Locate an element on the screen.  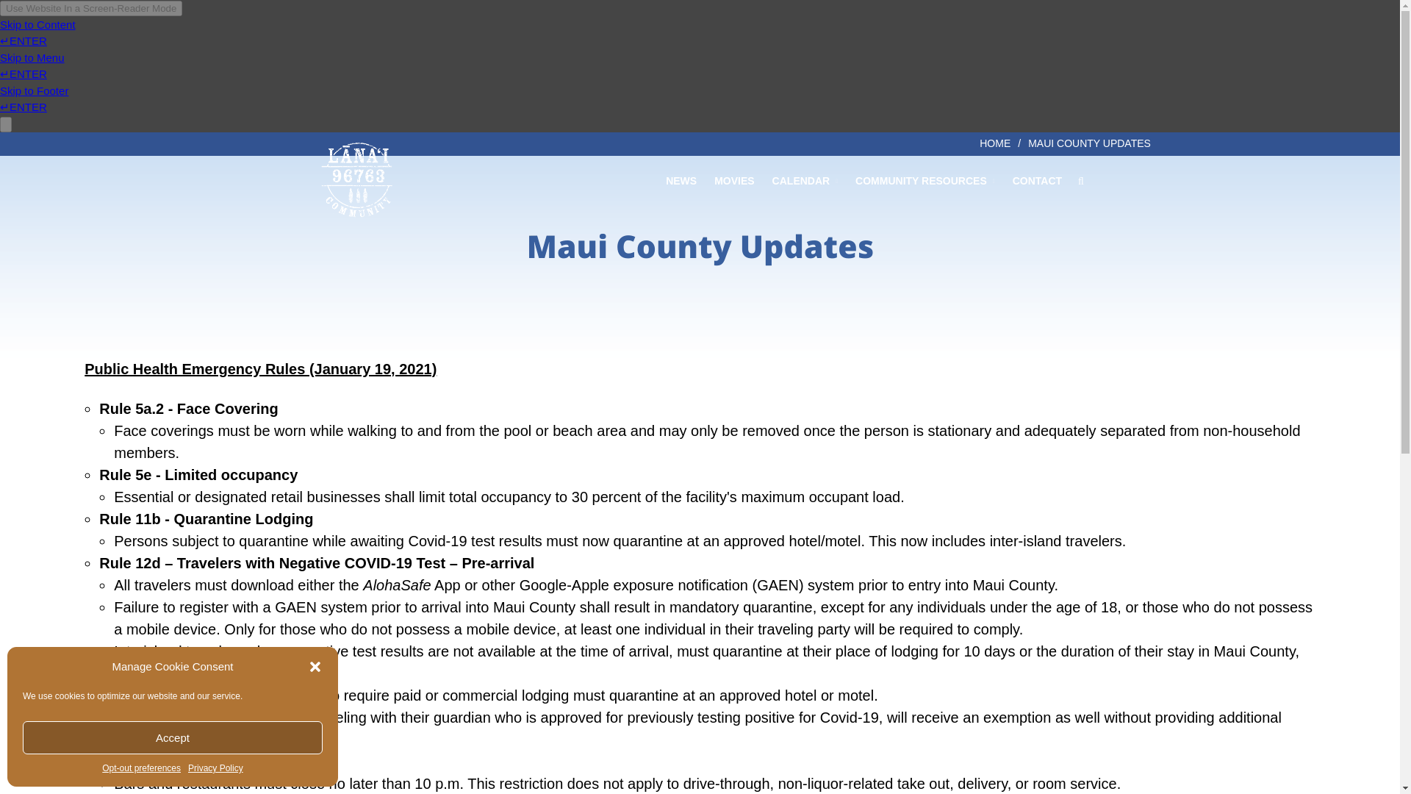
CONTACT is located at coordinates (1037, 180).